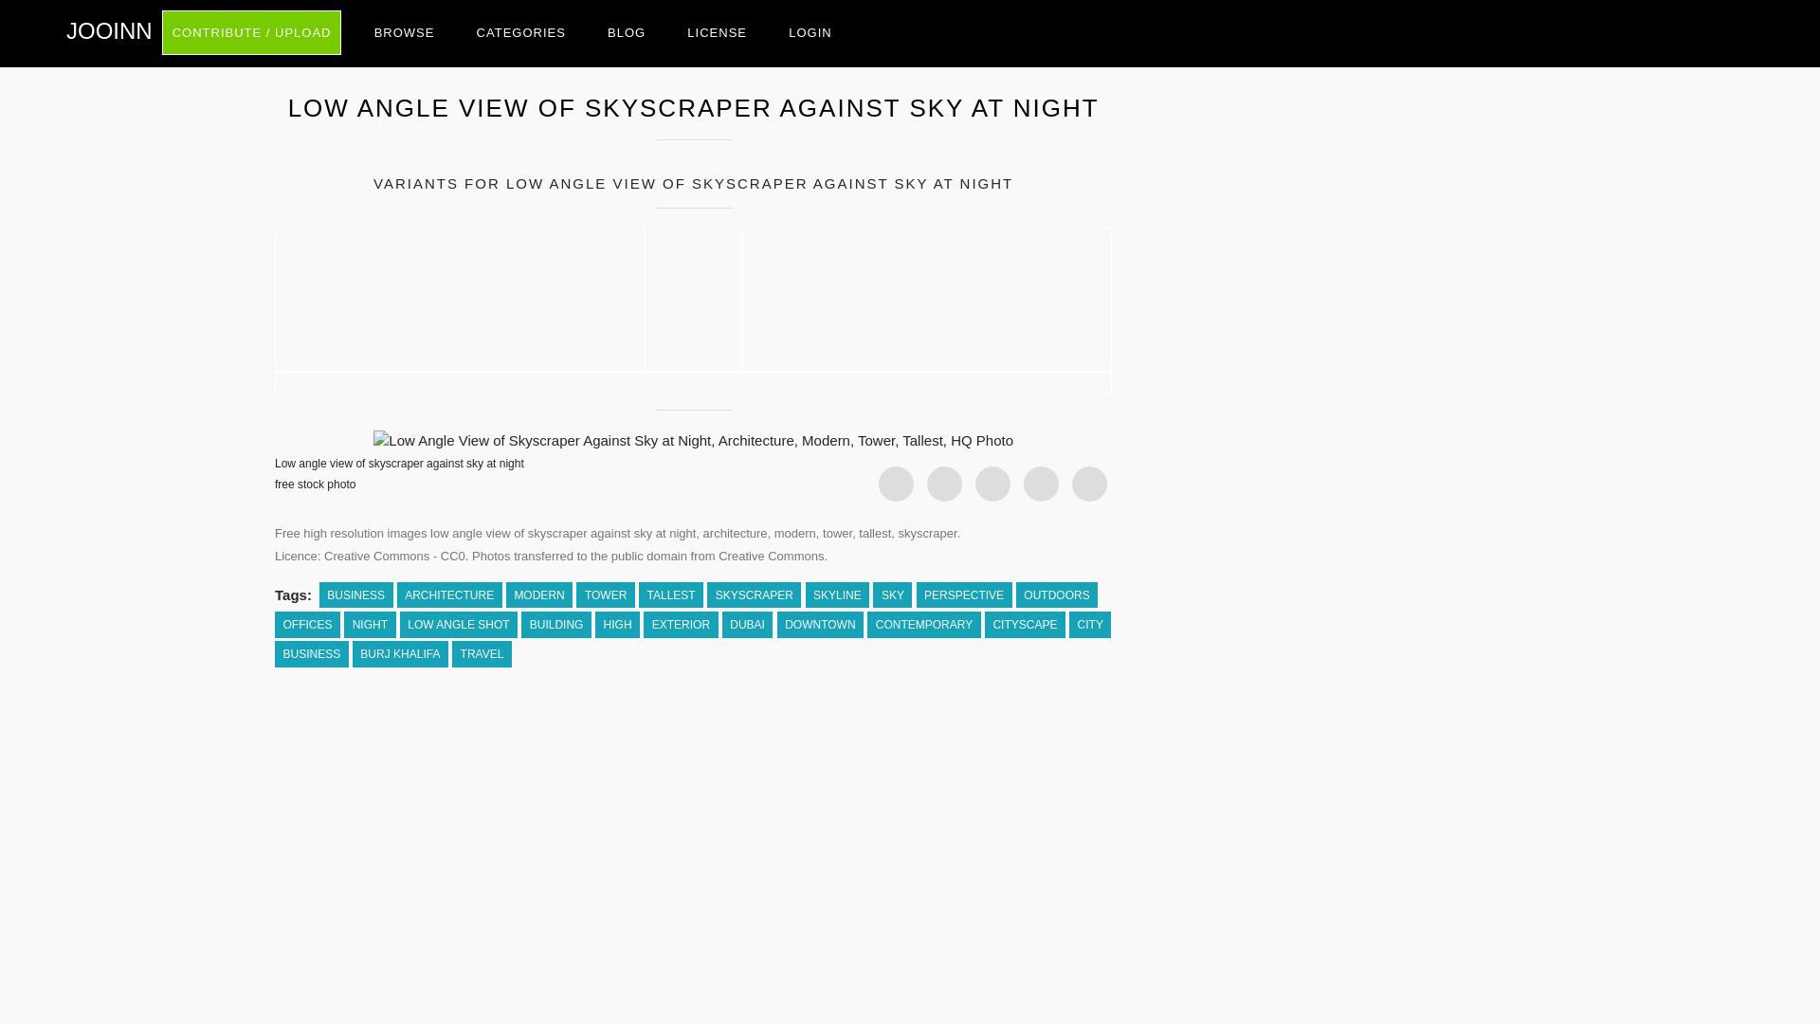  Describe the element at coordinates (810, 32) in the screenshot. I see `LOGIN` at that location.